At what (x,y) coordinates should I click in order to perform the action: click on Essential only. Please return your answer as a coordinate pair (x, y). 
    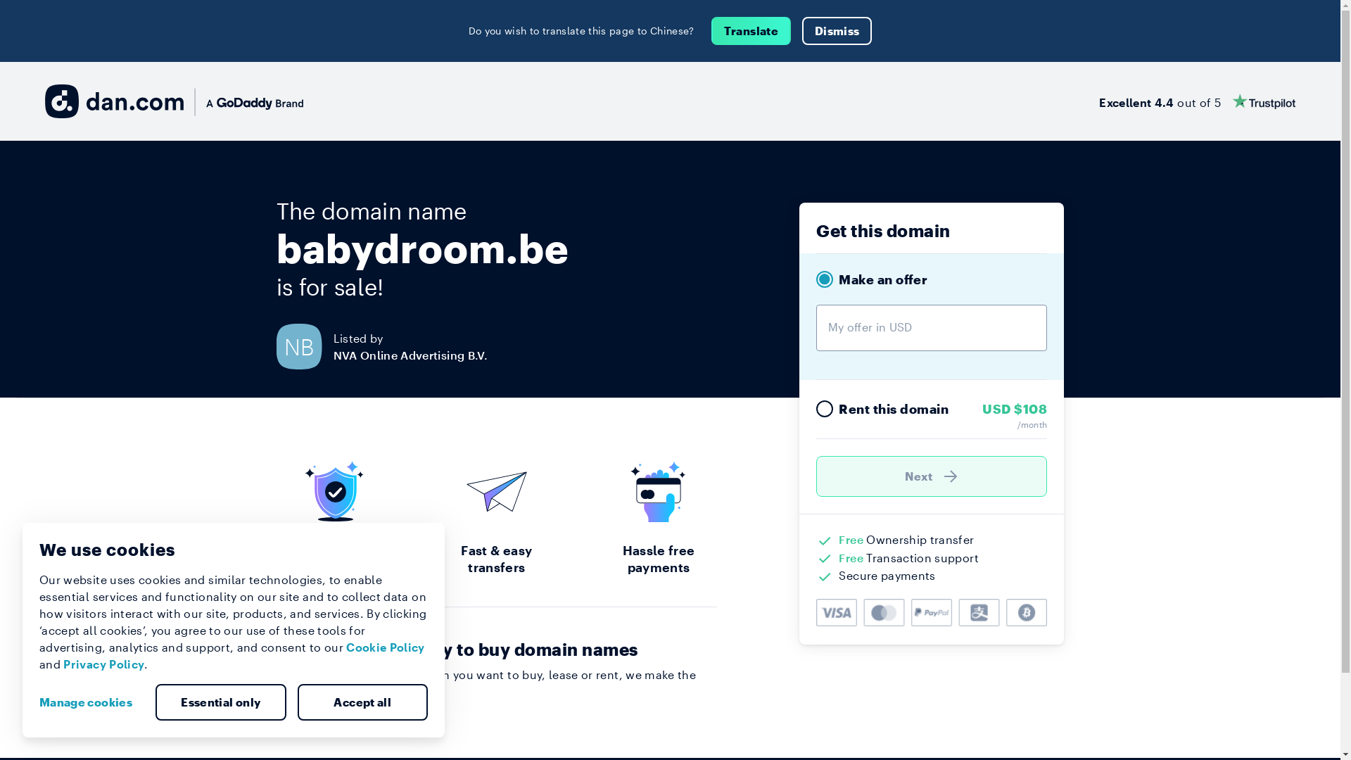
    Looking at the image, I should click on (221, 702).